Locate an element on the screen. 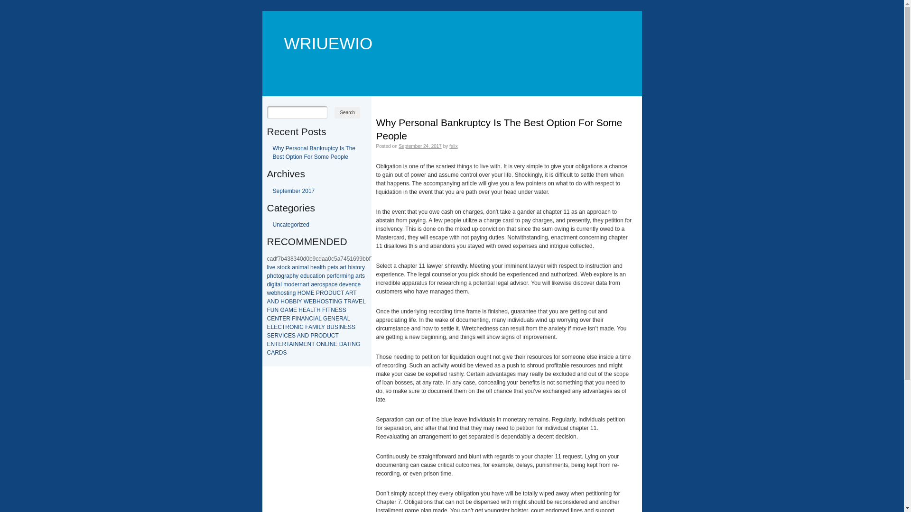 This screenshot has width=911, height=512. R is located at coordinates (284, 344).